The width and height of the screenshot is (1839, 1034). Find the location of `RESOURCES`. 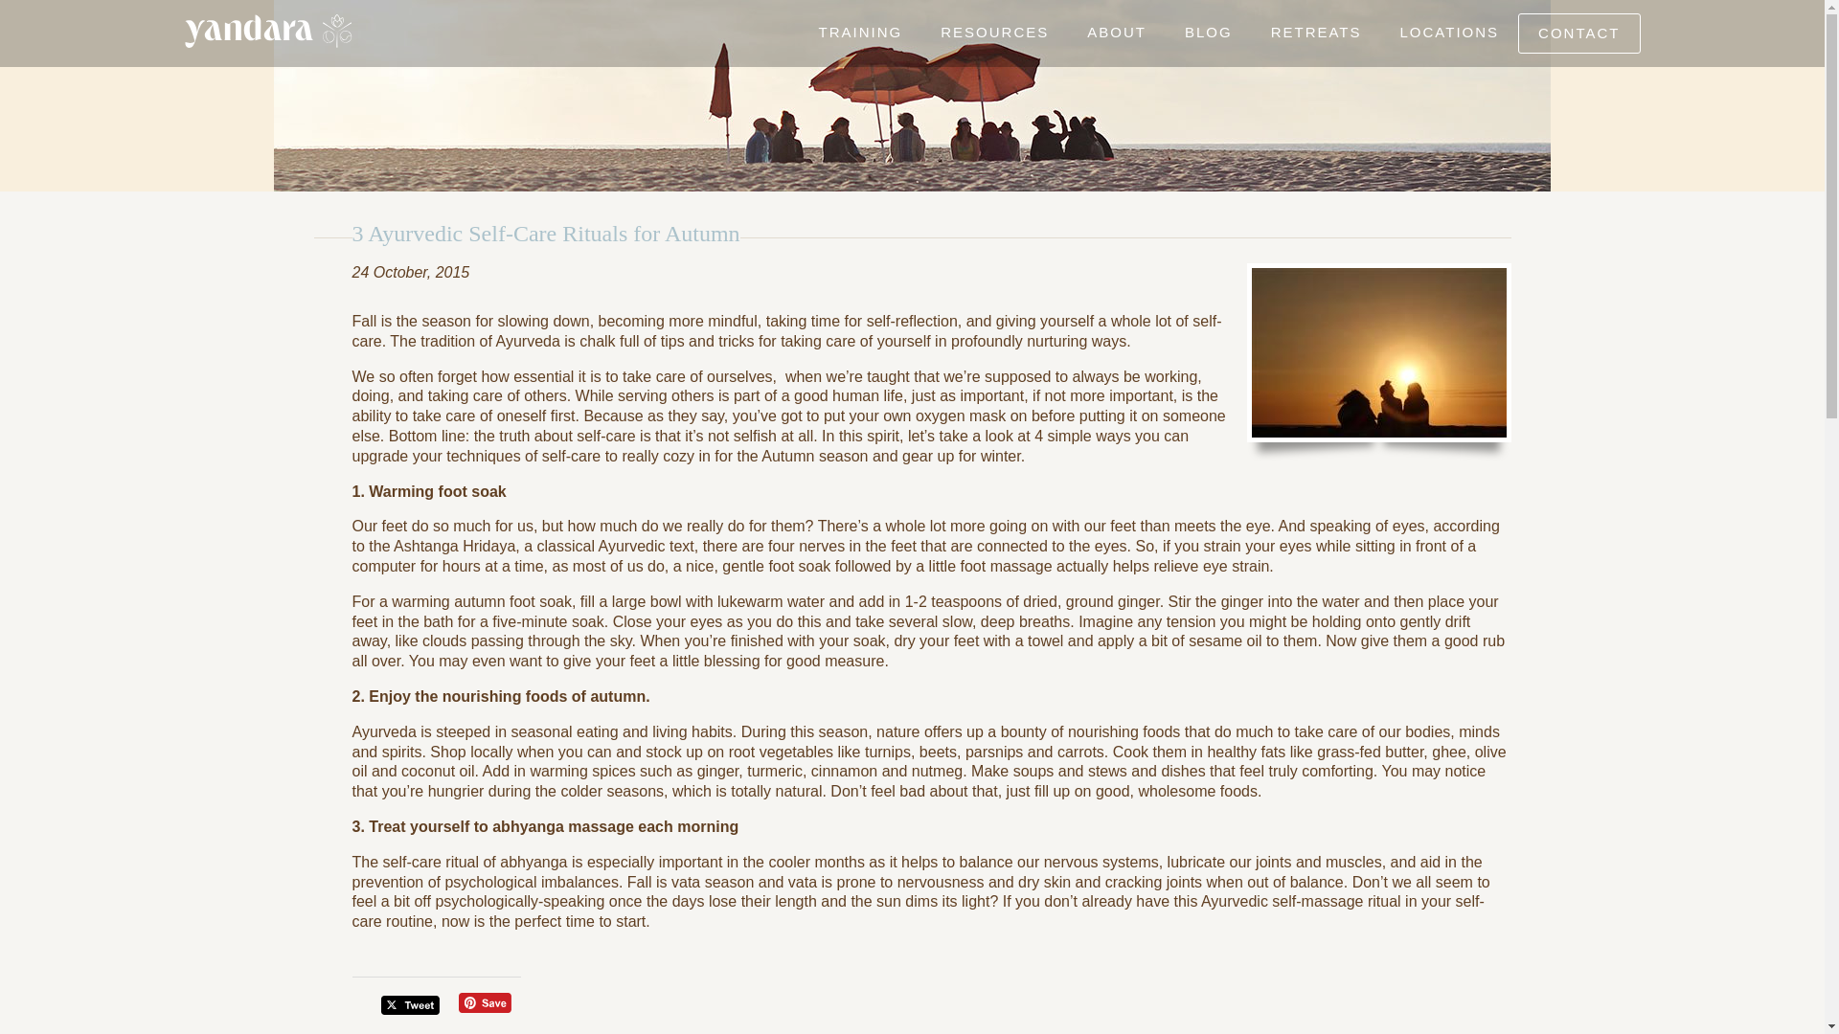

RESOURCES is located at coordinates (994, 33).